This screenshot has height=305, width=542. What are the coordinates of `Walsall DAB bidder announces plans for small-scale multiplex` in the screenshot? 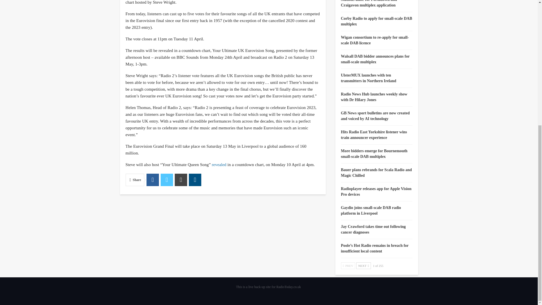 It's located at (375, 59).